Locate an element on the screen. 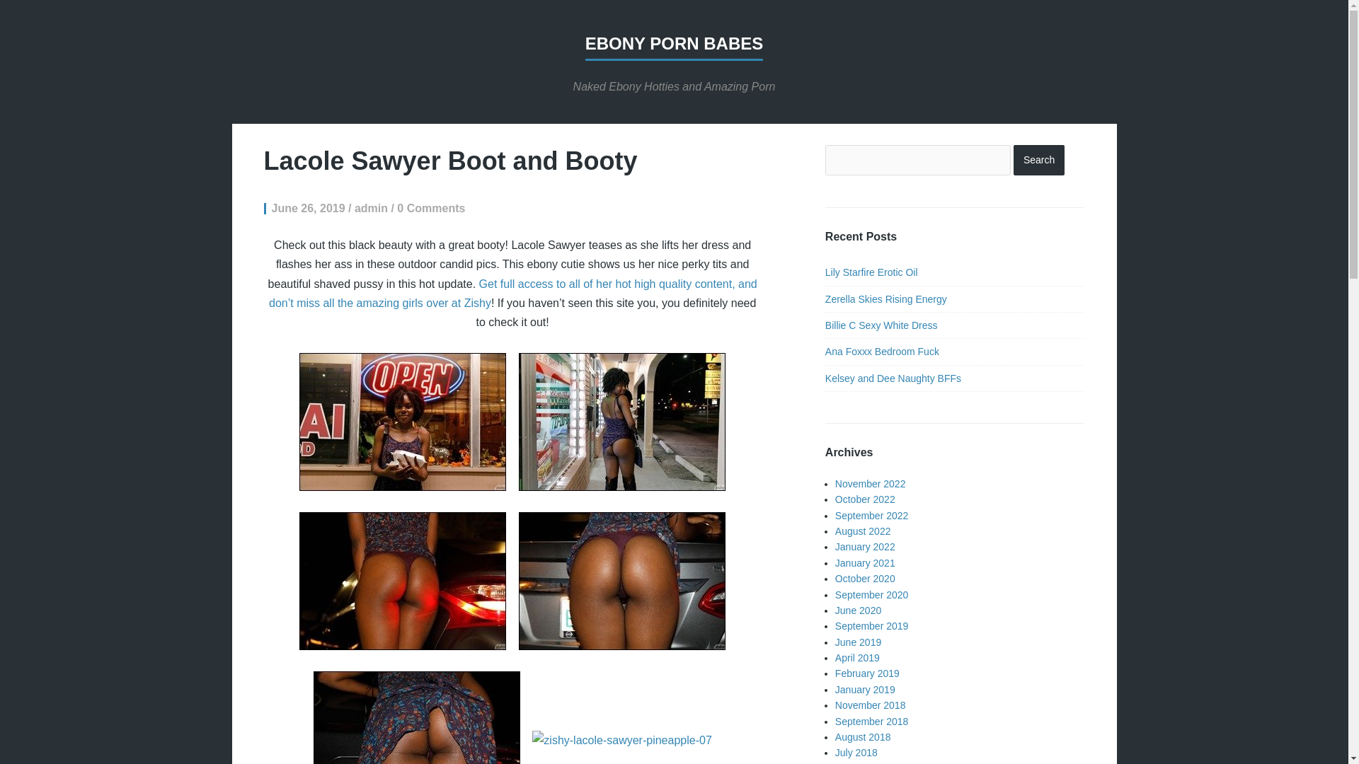  January 2021 is located at coordinates (865, 563).